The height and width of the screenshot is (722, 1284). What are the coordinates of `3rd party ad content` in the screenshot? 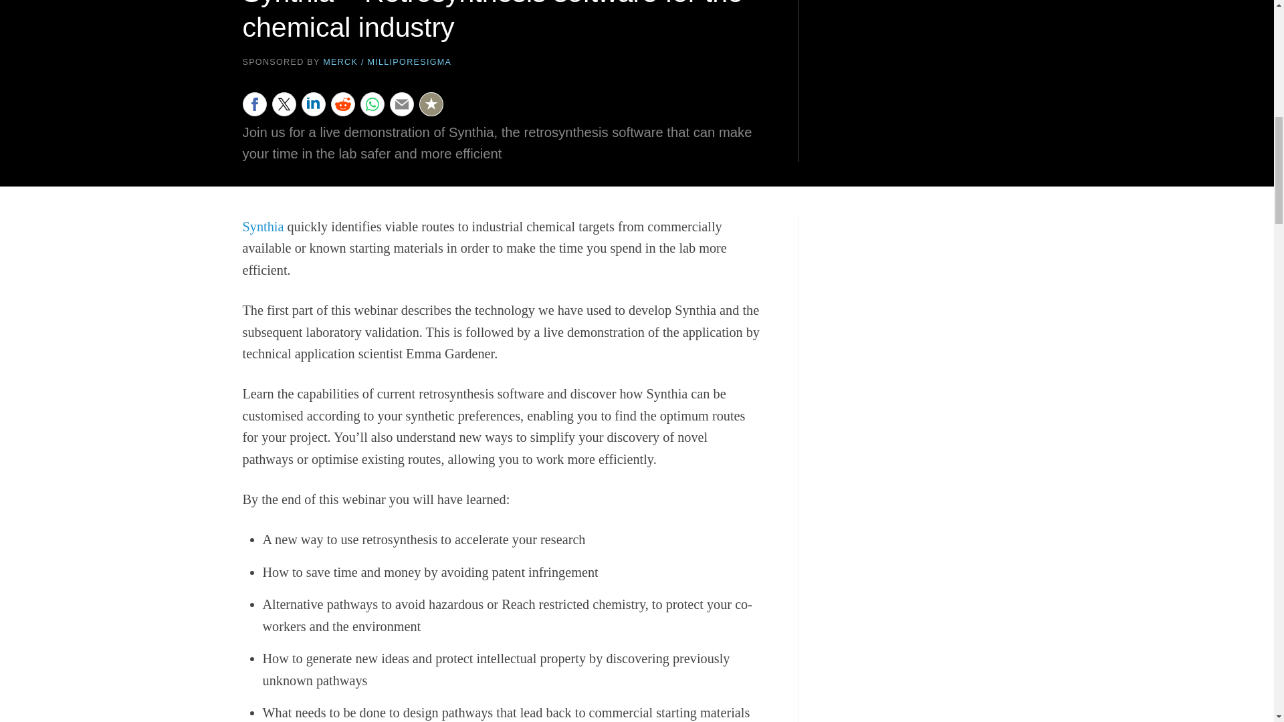 It's located at (931, 80).